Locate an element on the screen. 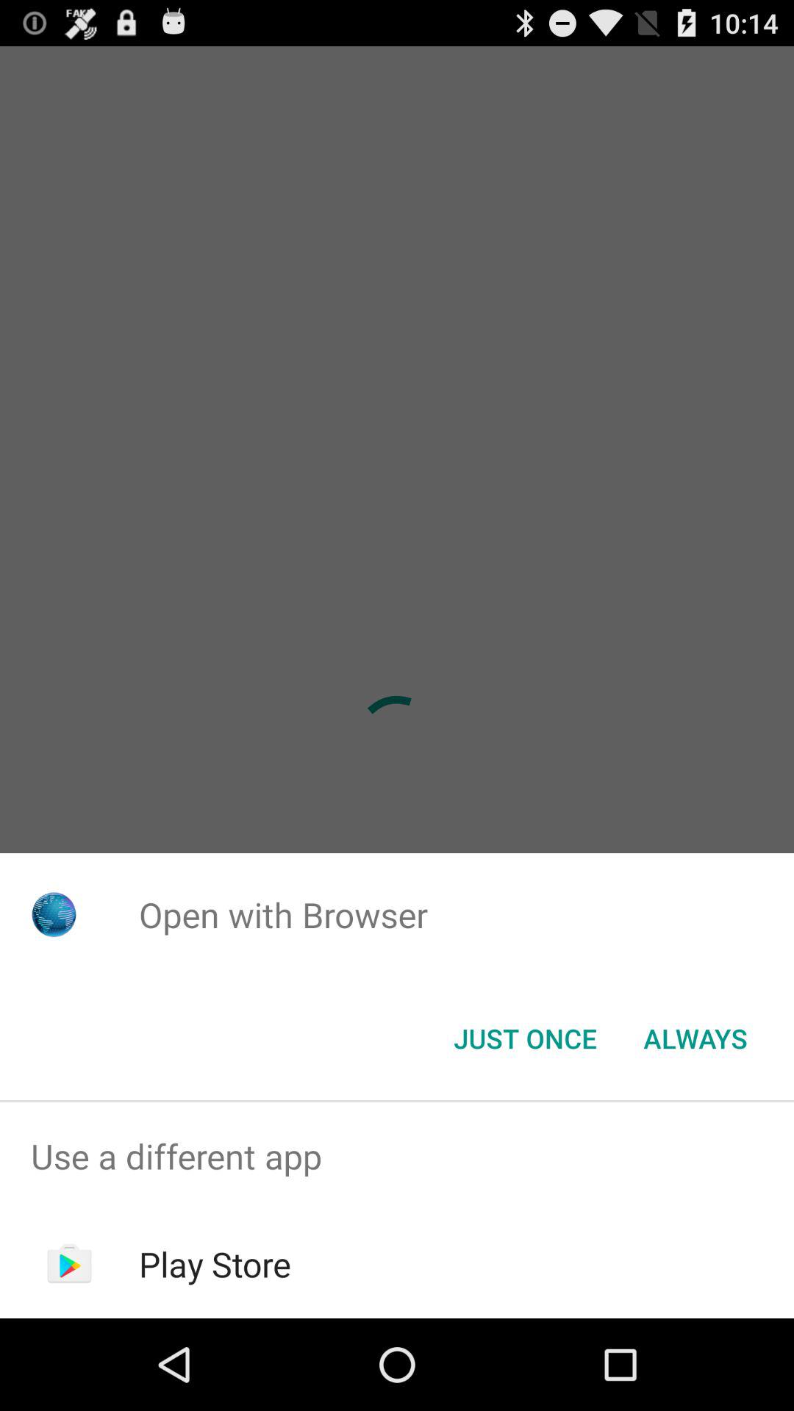 This screenshot has width=794, height=1411. turn on always button is located at coordinates (695, 1038).